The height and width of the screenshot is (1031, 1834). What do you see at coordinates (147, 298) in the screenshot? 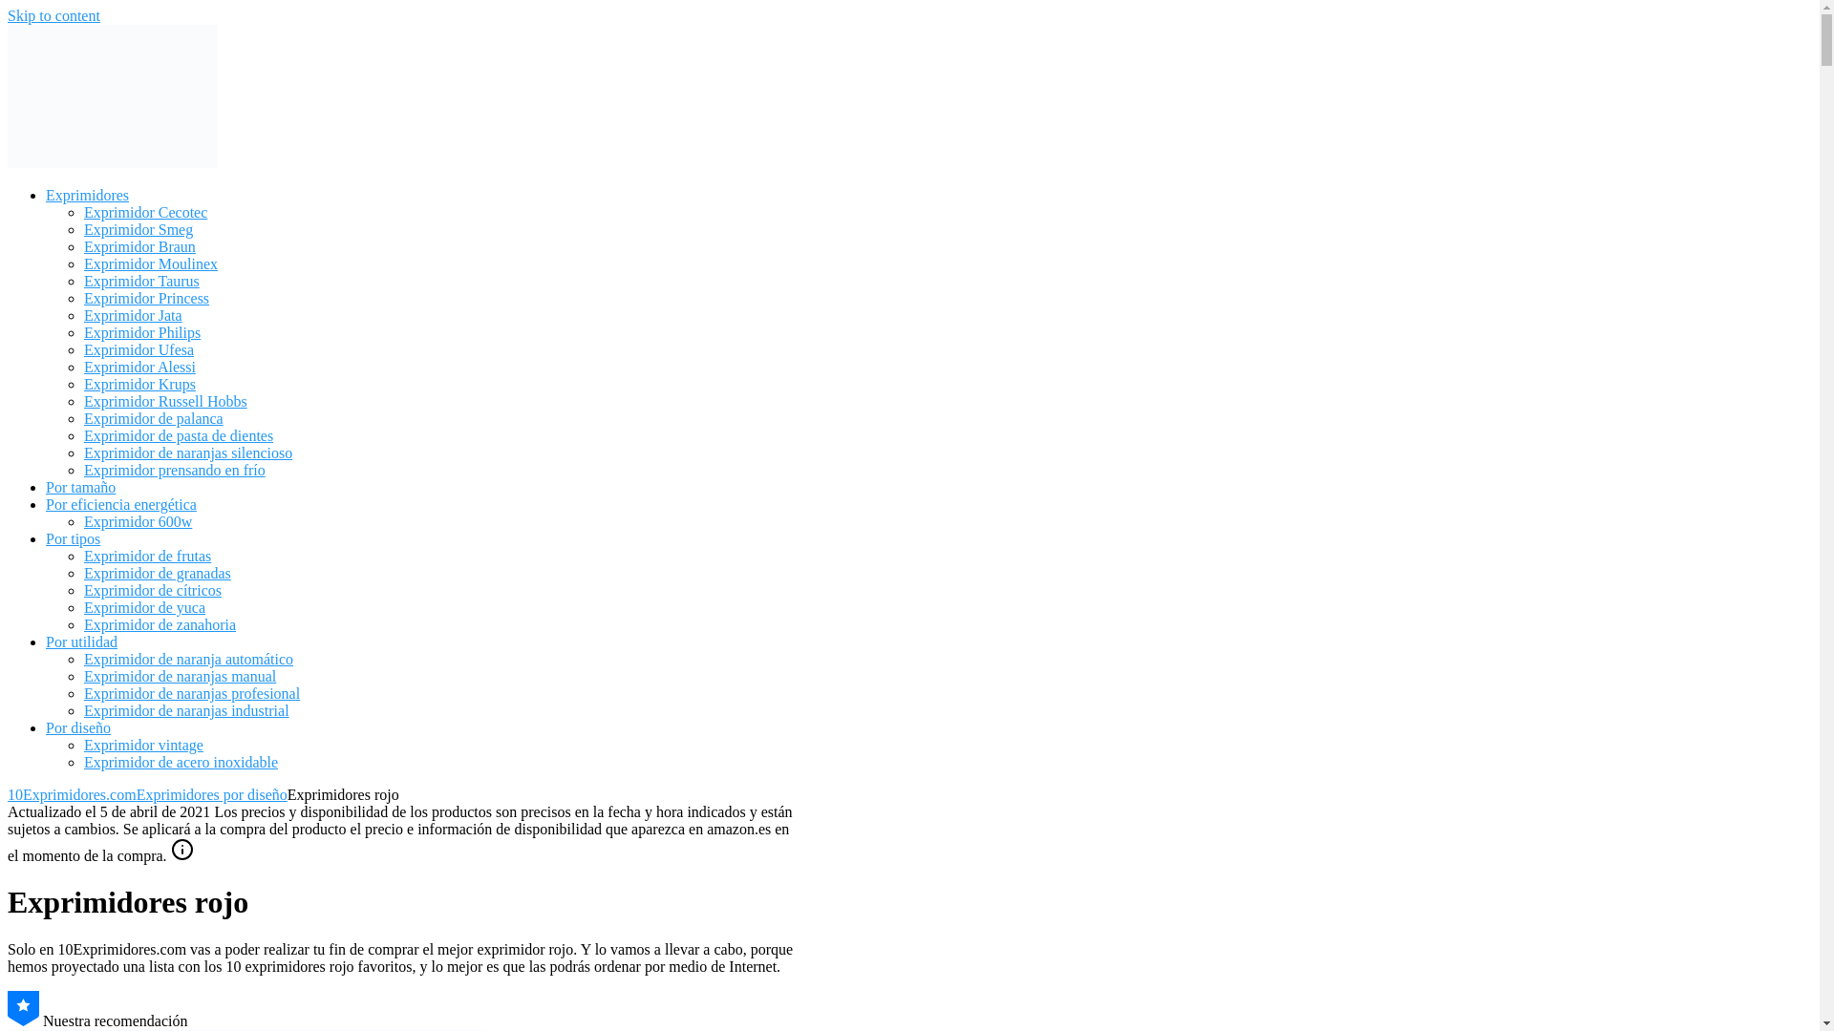
I see `Exprimidor Princess` at bounding box center [147, 298].